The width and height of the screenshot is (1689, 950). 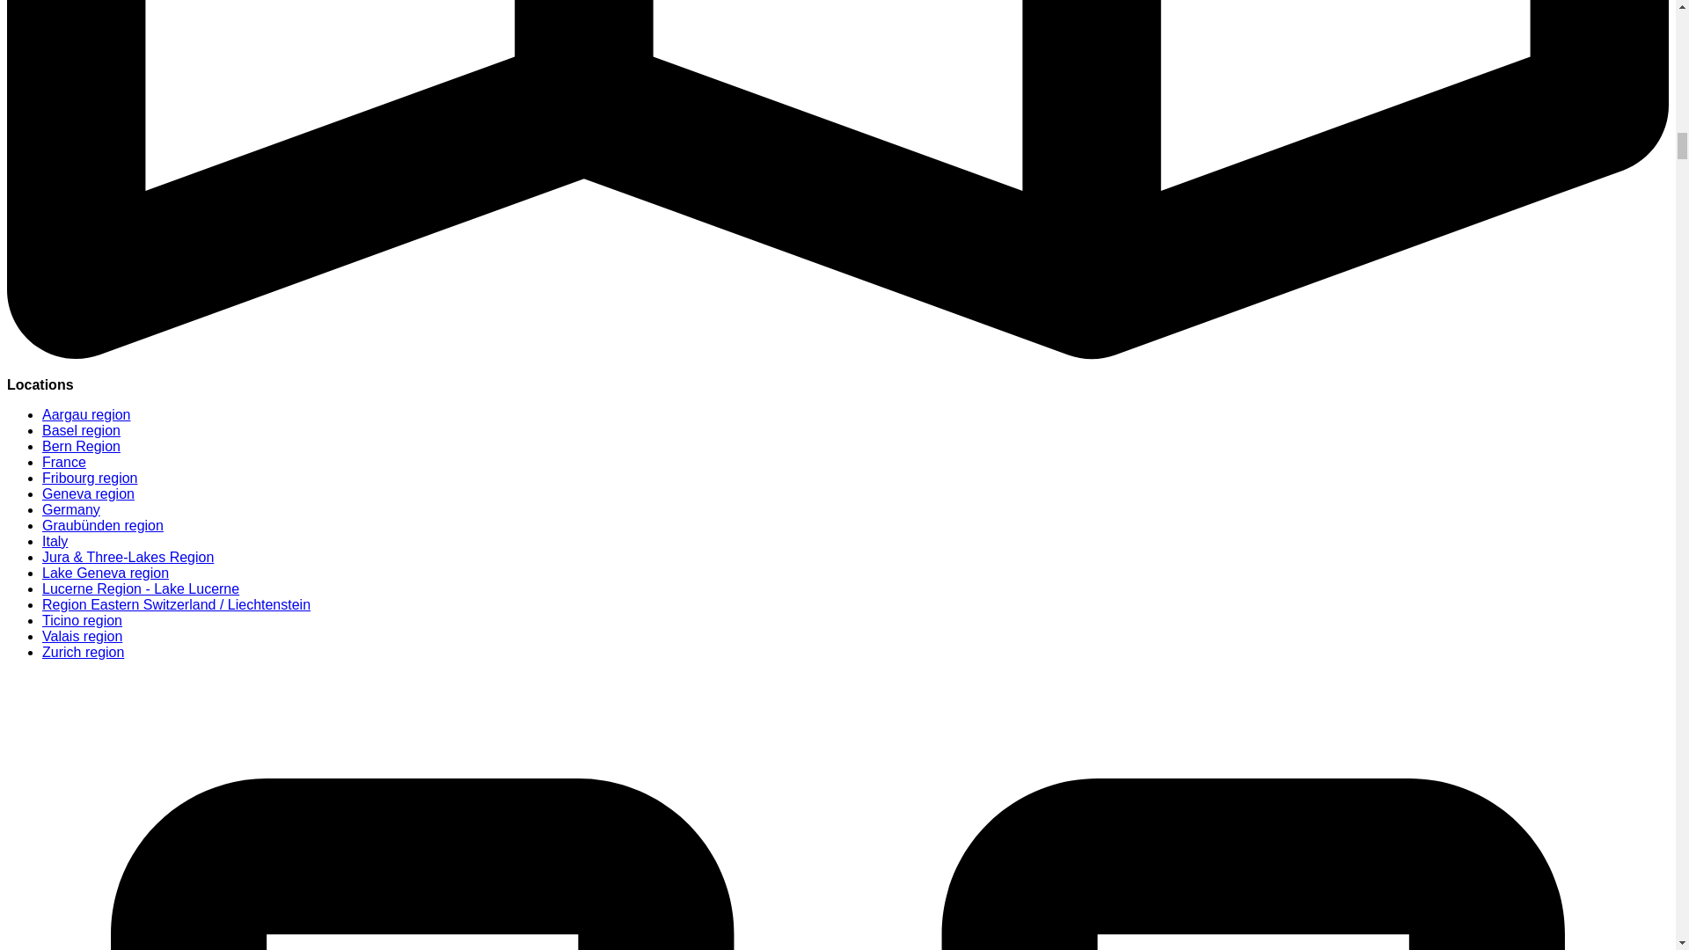 I want to click on Geneva region, so click(x=88, y=493).